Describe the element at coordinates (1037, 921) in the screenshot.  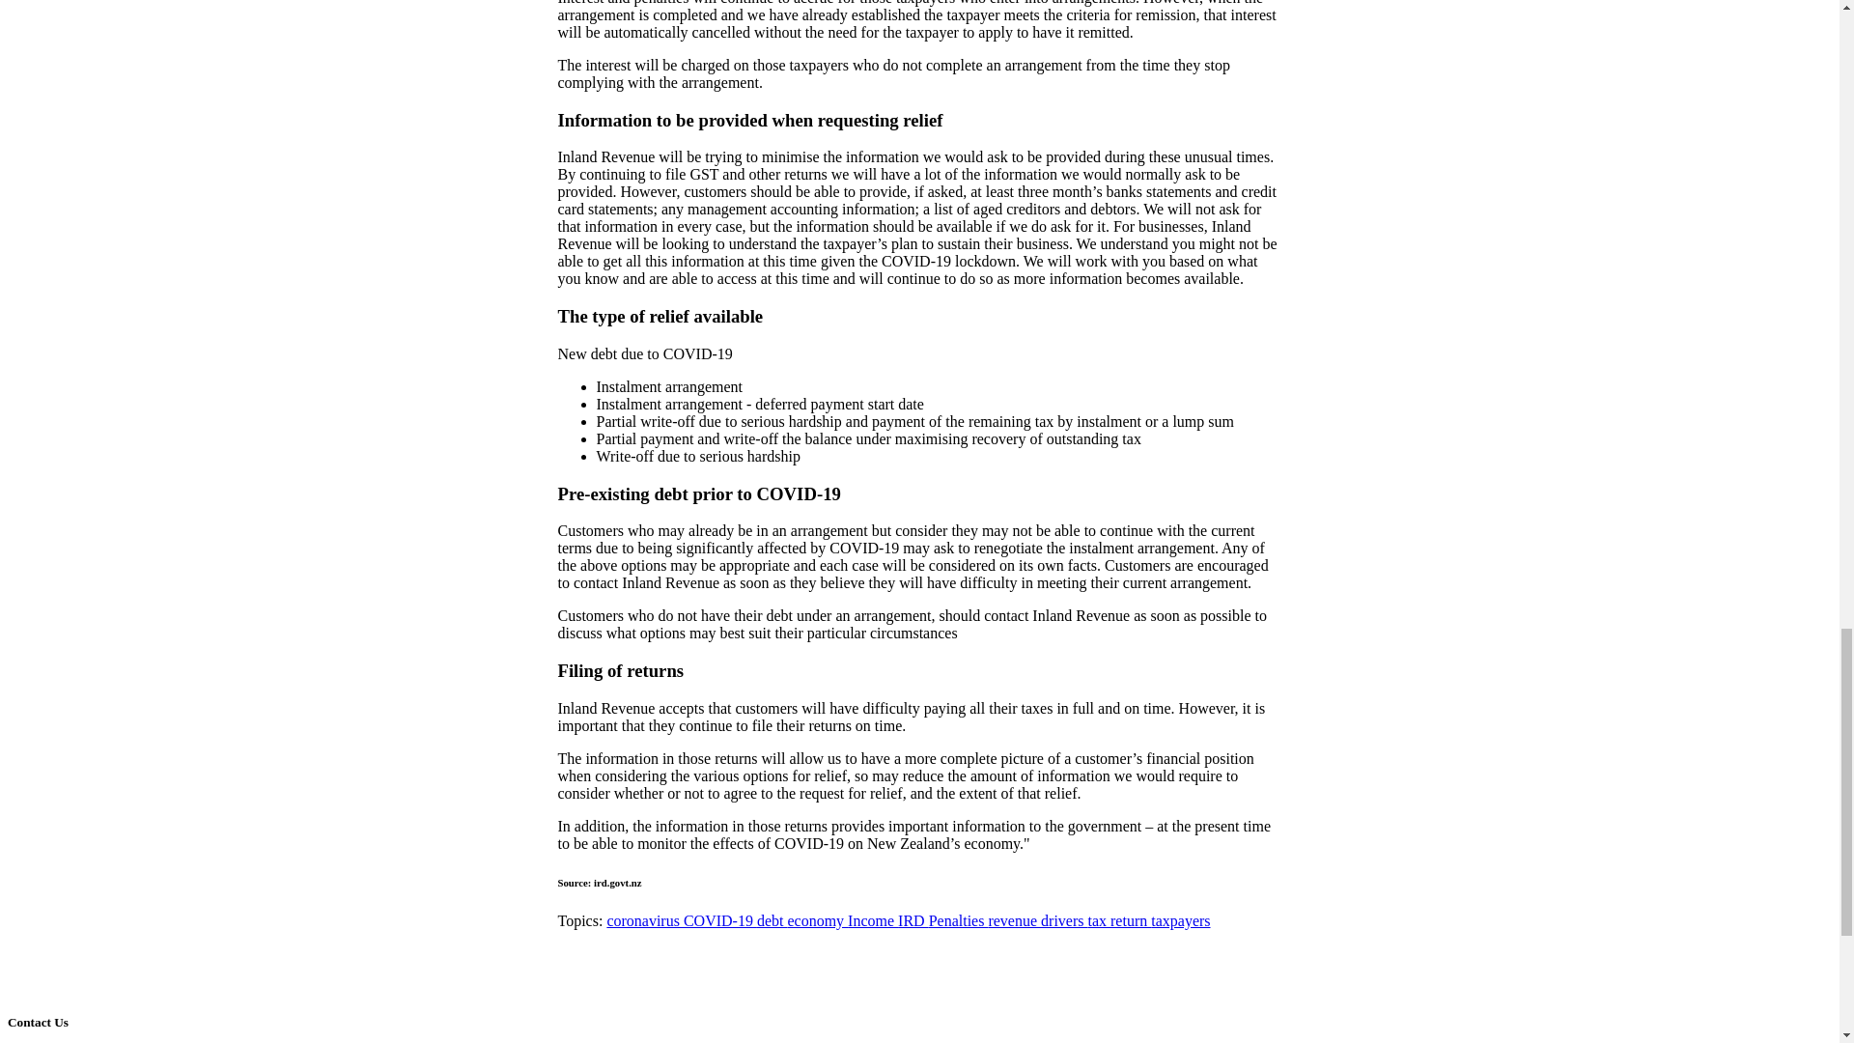
I see `revenue drivers` at that location.